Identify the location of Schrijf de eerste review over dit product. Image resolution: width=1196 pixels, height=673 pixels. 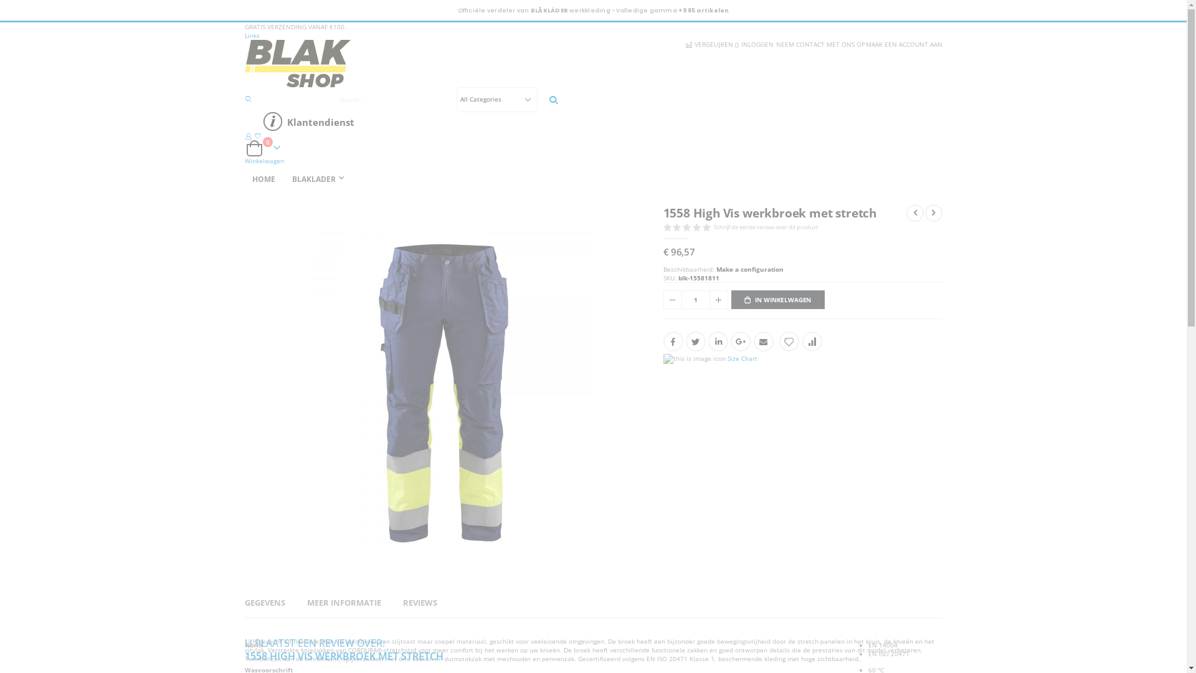
(768, 227).